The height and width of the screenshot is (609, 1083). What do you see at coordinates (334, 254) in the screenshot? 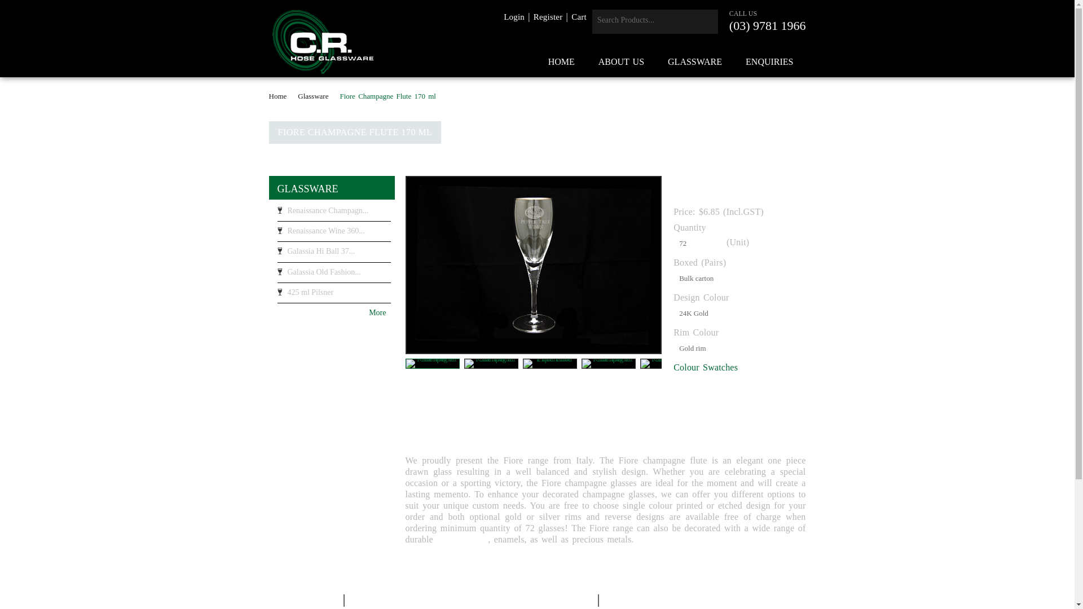
I see `Galassia Hi Ball 37...` at bounding box center [334, 254].